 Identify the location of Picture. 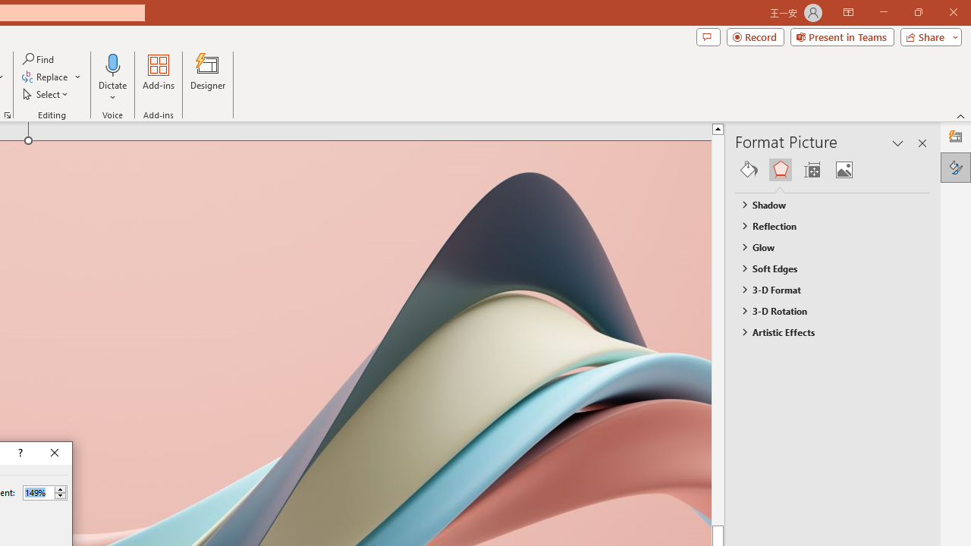
(844, 170).